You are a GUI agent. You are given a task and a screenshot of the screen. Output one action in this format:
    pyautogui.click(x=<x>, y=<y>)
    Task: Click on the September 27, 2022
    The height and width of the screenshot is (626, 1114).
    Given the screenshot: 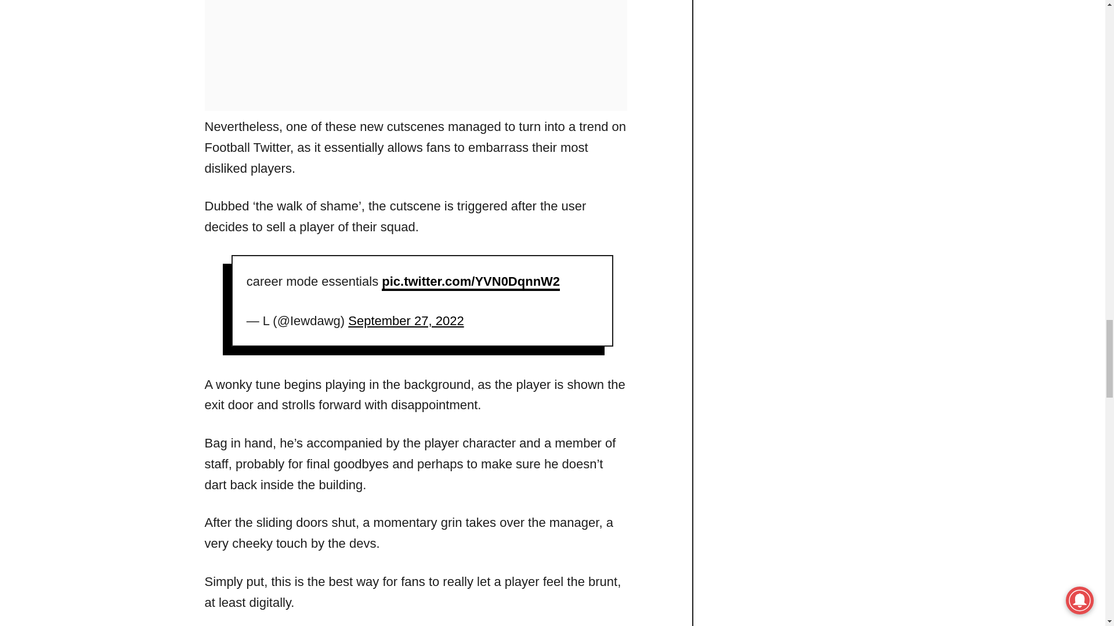 What is the action you would take?
    pyautogui.click(x=405, y=321)
    